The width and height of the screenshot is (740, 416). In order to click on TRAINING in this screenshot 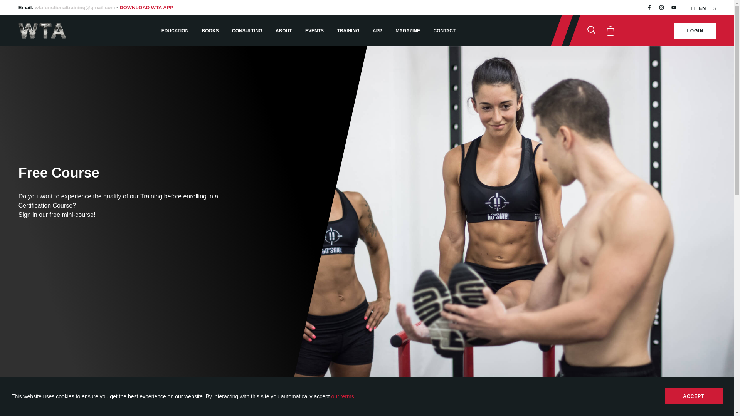, I will do `click(348, 31)`.